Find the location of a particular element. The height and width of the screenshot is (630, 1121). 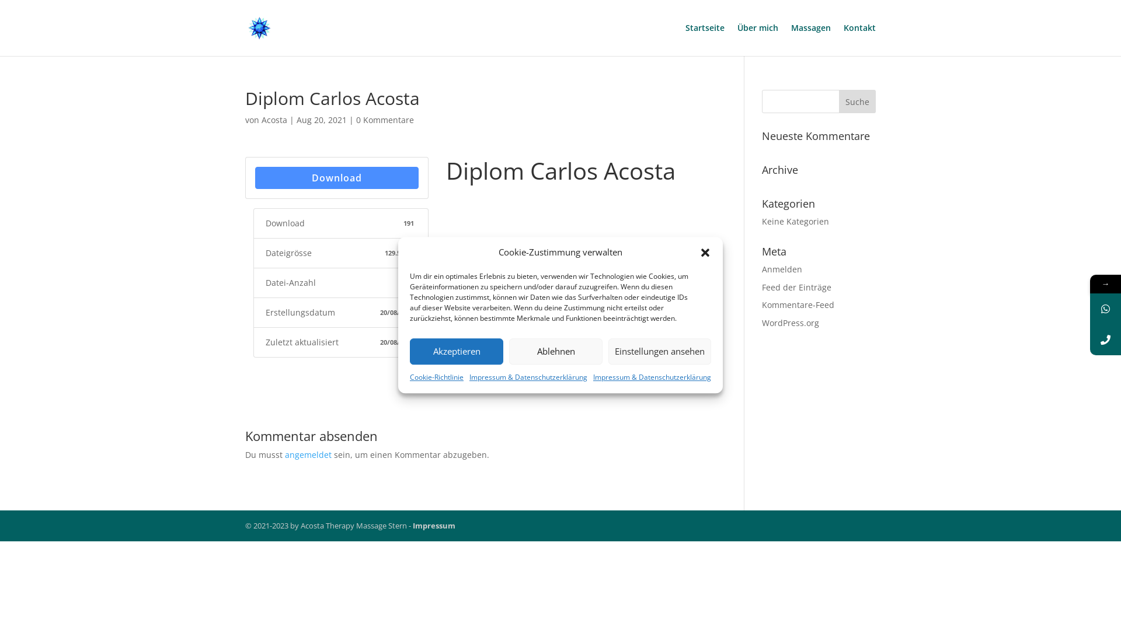

Acosta is located at coordinates (274, 120).